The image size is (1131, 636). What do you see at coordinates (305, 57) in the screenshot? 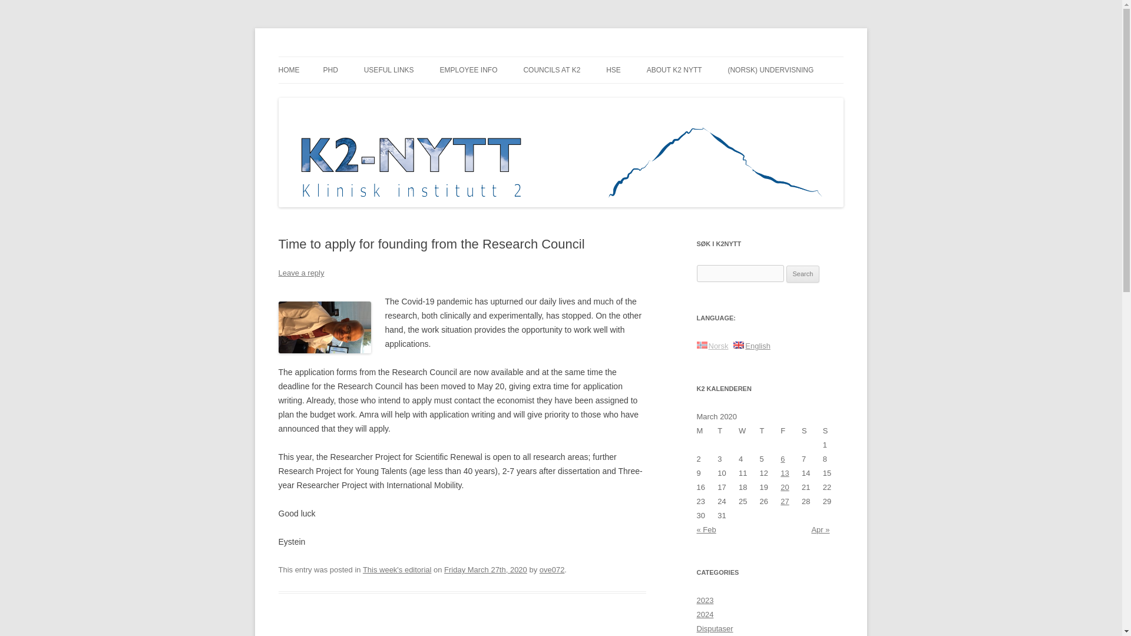
I see `K2 Nytt` at bounding box center [305, 57].